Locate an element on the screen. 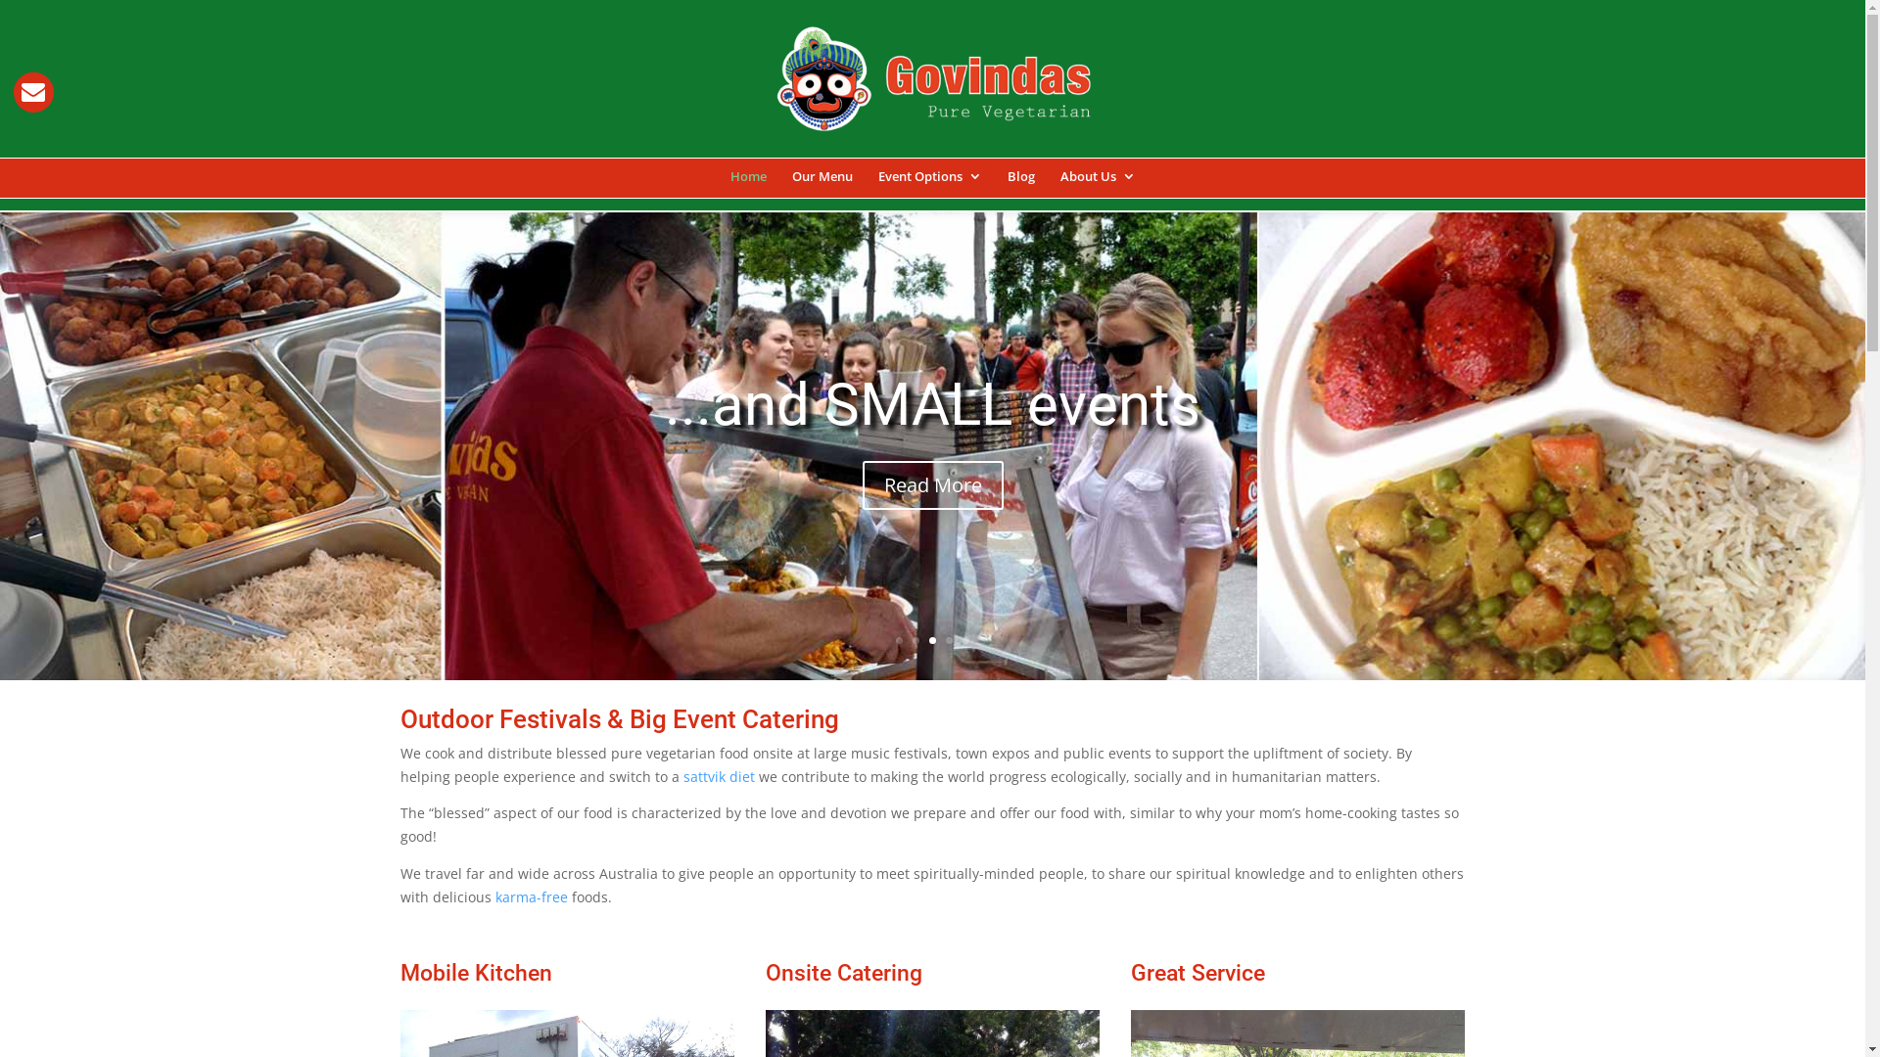  2 is located at coordinates (916, 640).